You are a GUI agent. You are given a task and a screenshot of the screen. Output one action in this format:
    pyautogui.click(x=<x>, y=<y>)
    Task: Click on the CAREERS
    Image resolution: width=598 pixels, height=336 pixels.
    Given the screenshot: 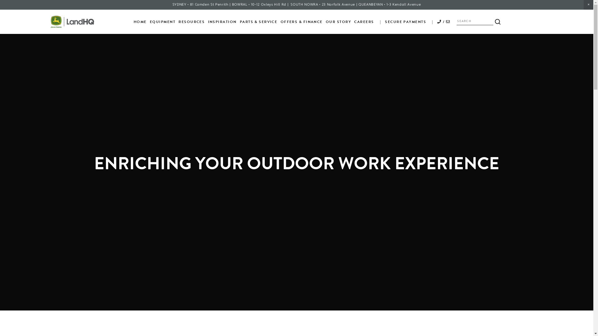 What is the action you would take?
    pyautogui.click(x=364, y=22)
    